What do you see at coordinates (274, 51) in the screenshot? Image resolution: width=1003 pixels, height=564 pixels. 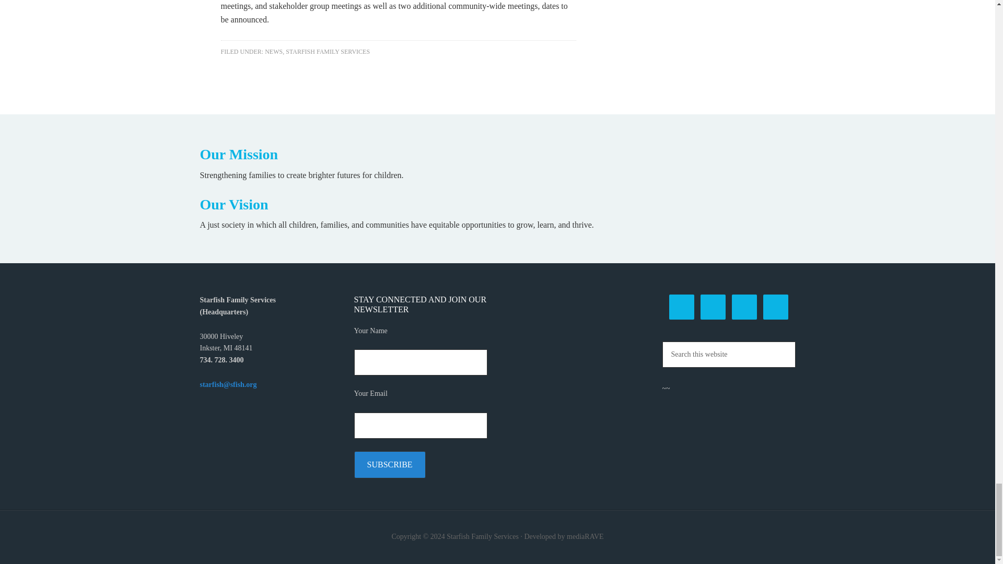 I see `NEWS` at bounding box center [274, 51].